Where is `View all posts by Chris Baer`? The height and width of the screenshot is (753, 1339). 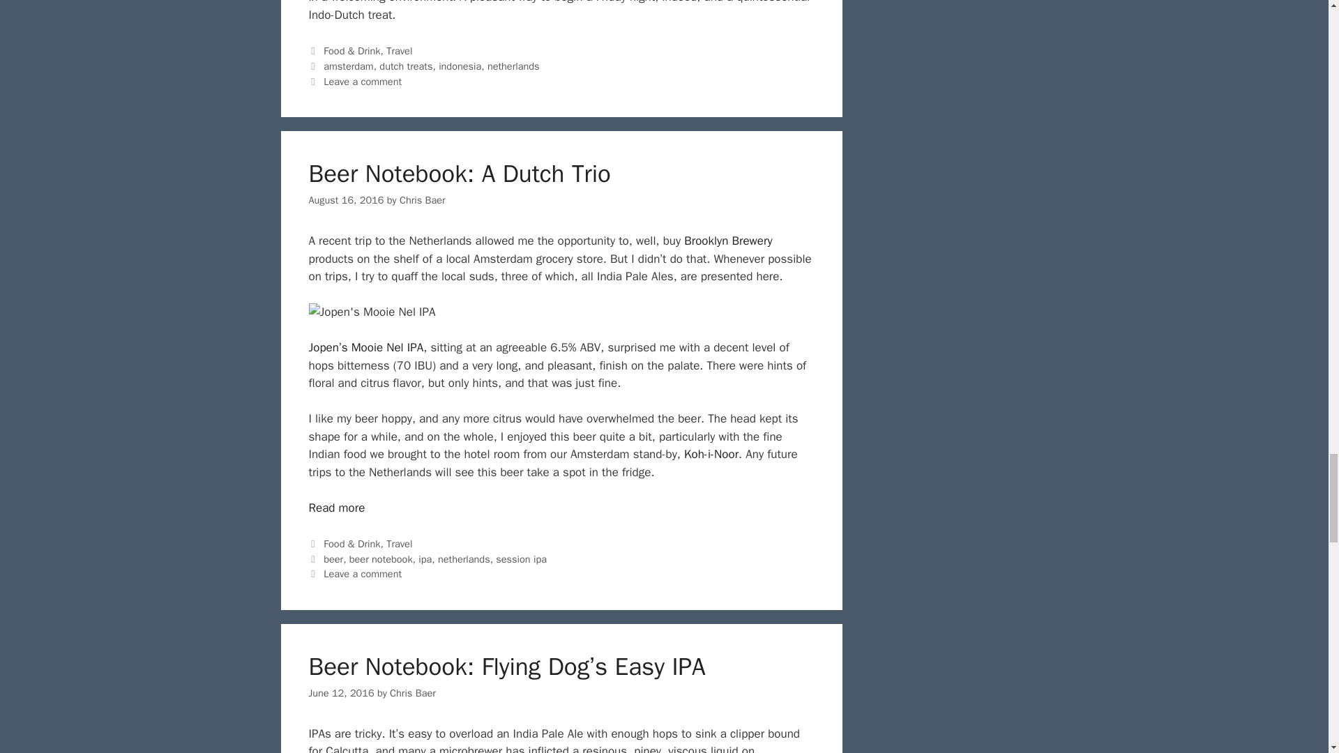
View all posts by Chris Baer is located at coordinates (413, 693).